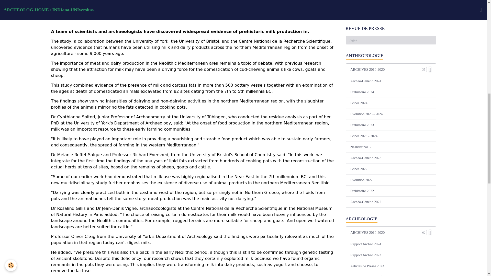  What do you see at coordinates (391, 29) in the screenshot?
I see `REVUE DE PRESSE` at bounding box center [391, 29].